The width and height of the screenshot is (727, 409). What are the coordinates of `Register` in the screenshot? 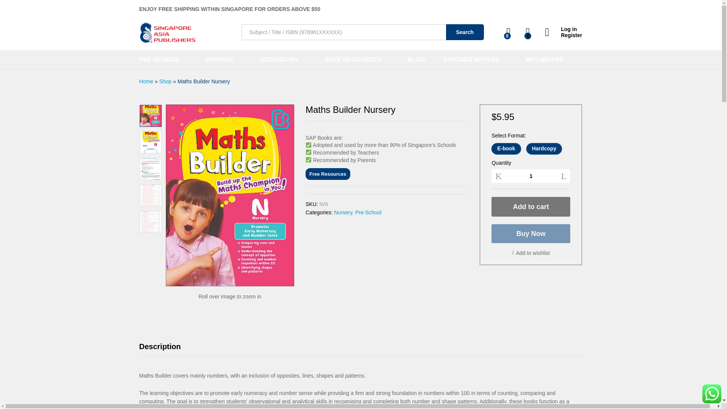 It's located at (563, 35).